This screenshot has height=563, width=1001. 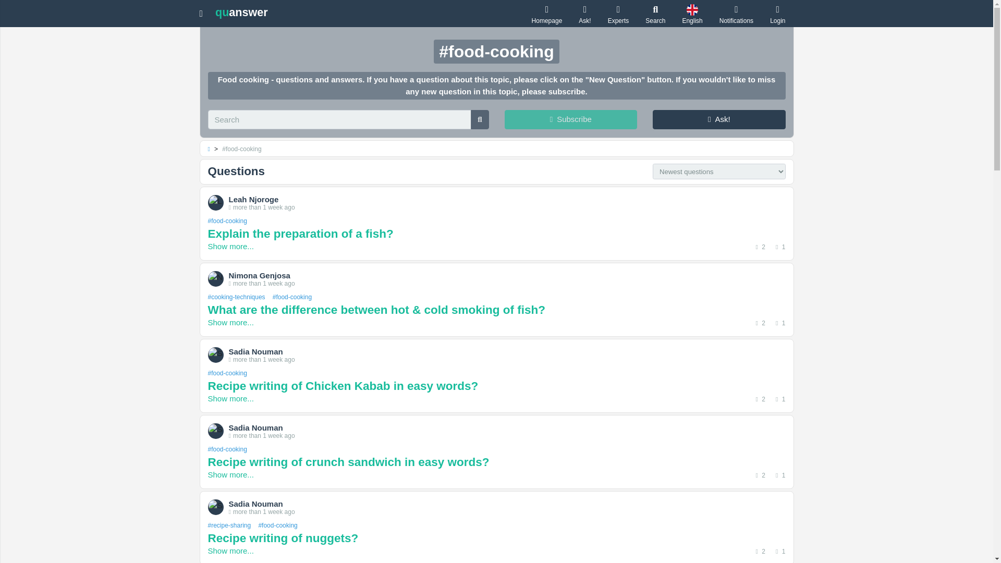 I want to click on Experts, so click(x=618, y=14).